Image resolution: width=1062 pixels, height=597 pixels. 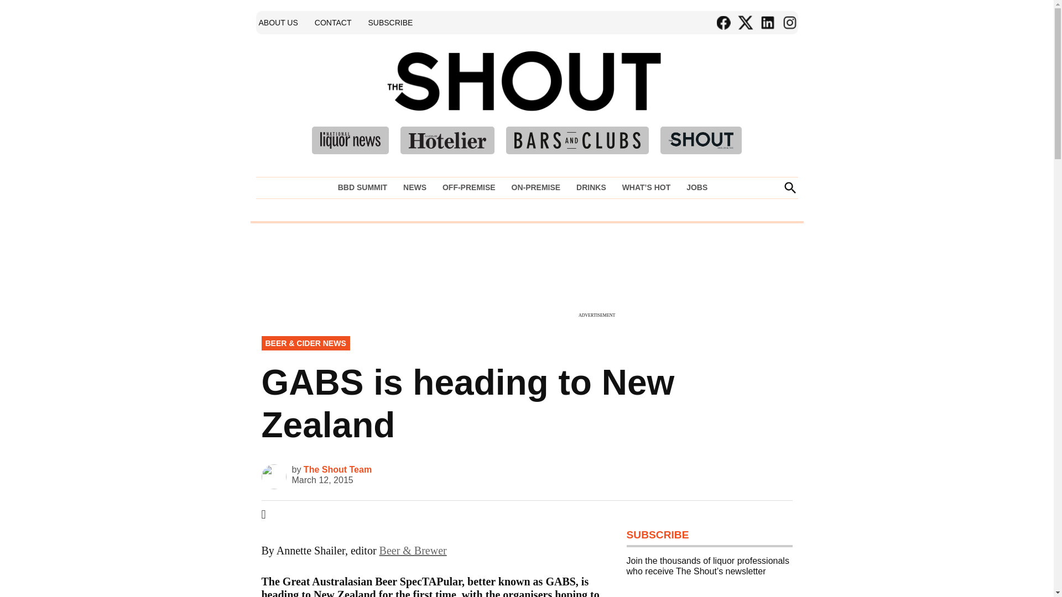 What do you see at coordinates (365, 187) in the screenshot?
I see `BBD SUMMIT` at bounding box center [365, 187].